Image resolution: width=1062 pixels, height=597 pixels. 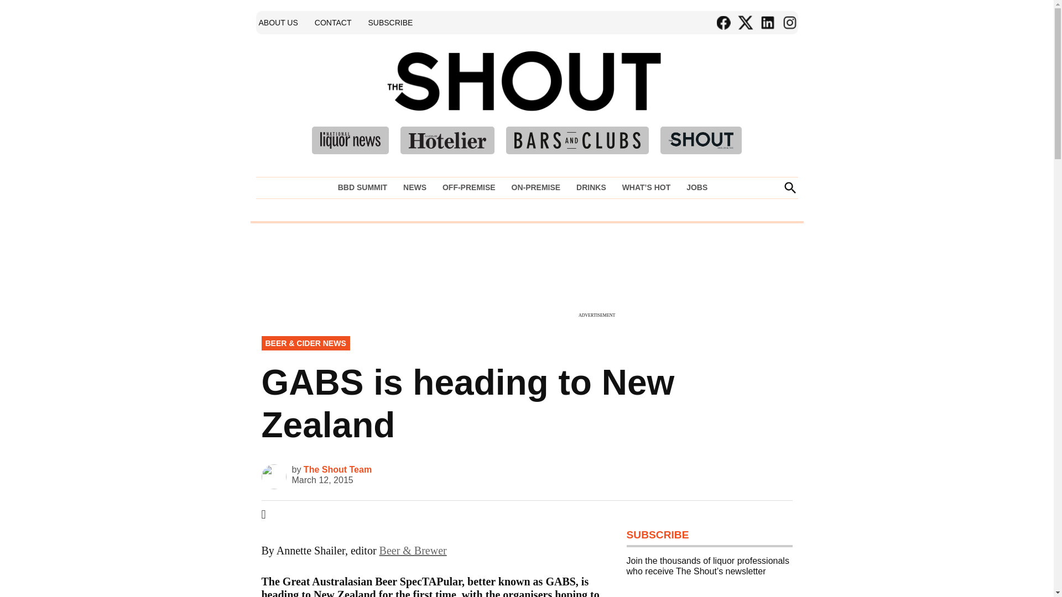 What do you see at coordinates (365, 187) in the screenshot?
I see `BBD SUMMIT` at bounding box center [365, 187].